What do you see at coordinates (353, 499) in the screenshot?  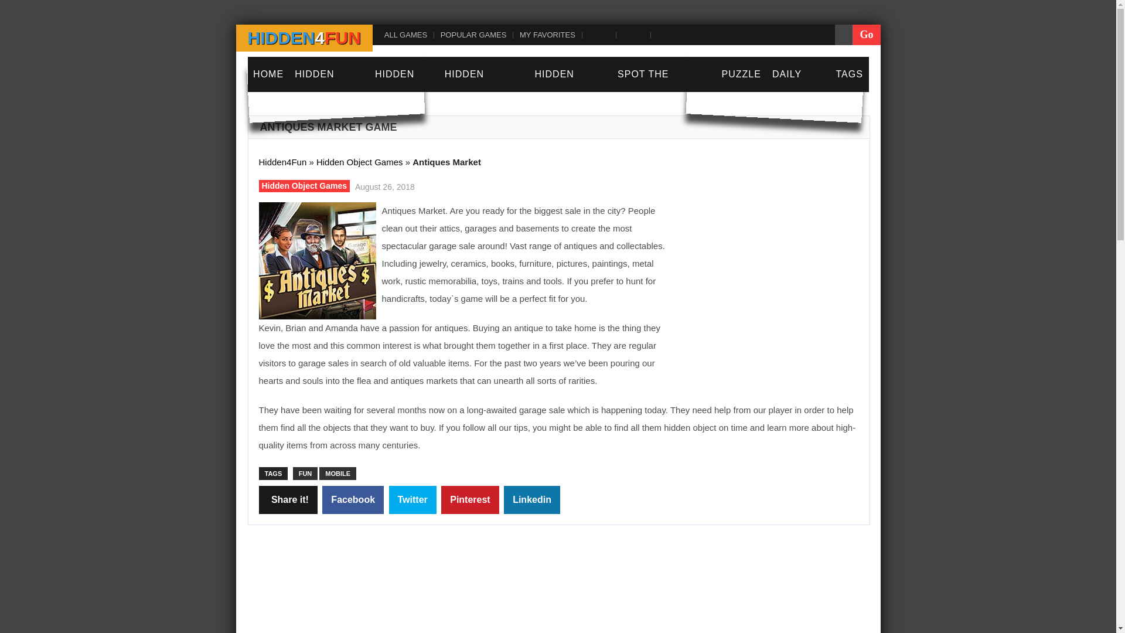 I see `Facebook` at bounding box center [353, 499].